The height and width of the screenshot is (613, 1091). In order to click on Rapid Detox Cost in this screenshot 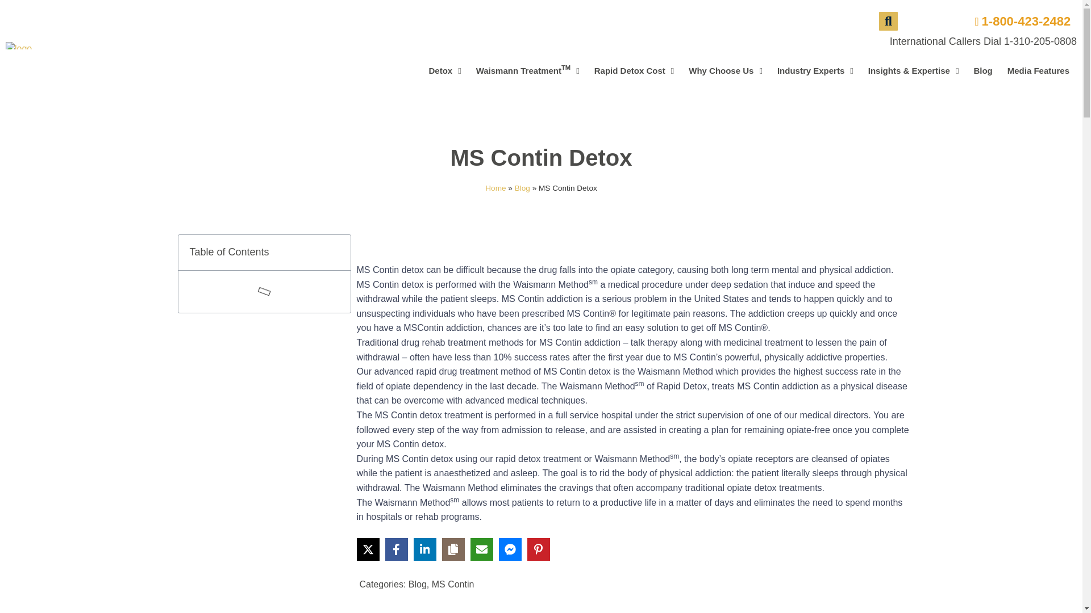, I will do `click(634, 70)`.